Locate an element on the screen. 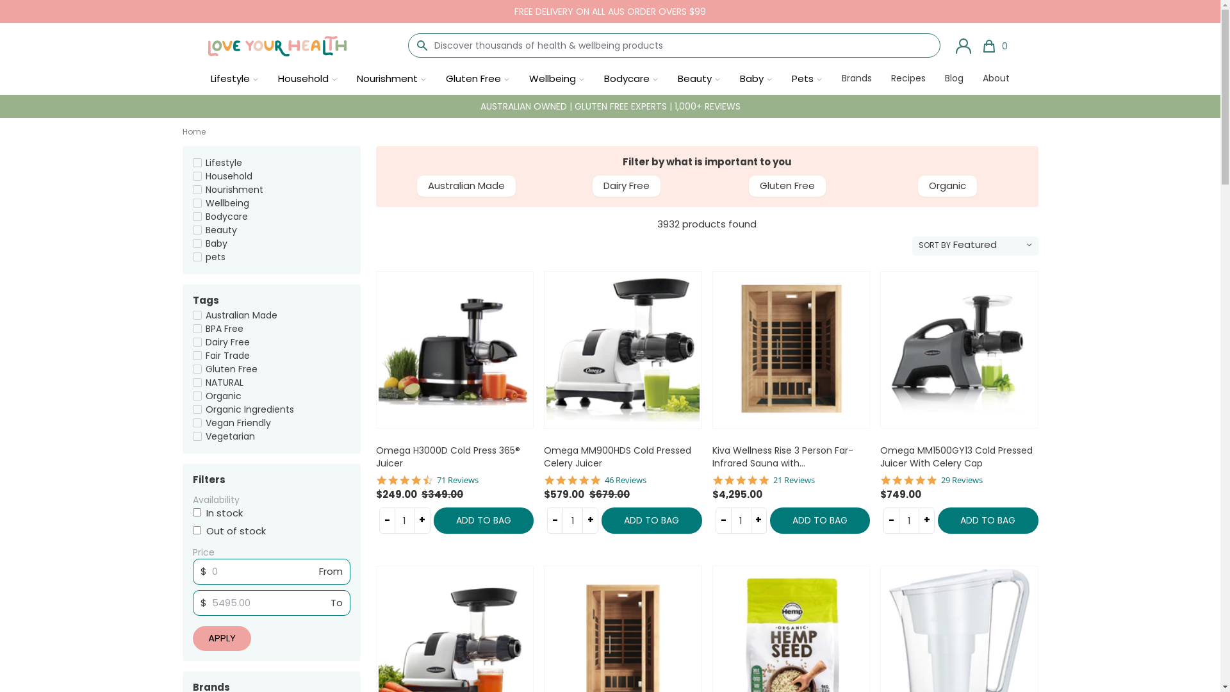  + is located at coordinates (758, 520).